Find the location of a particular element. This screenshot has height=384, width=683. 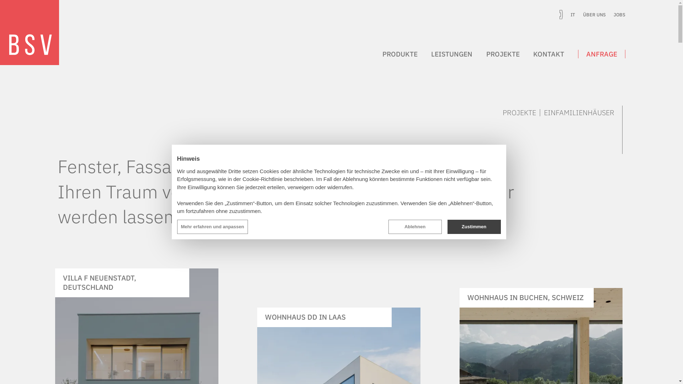

Zustimmen is located at coordinates (474, 227).